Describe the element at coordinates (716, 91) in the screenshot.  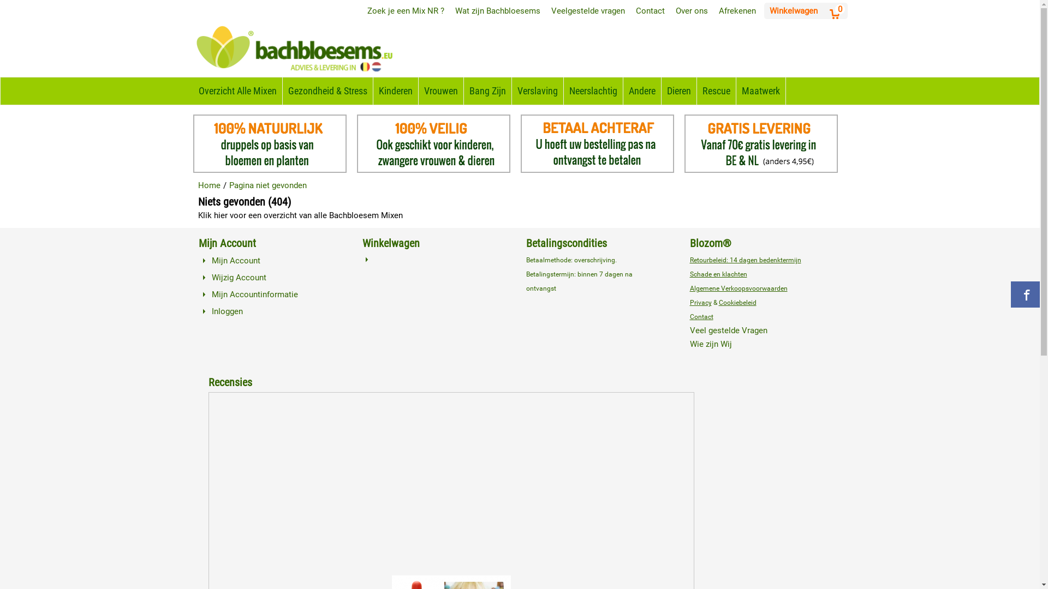
I see `Rescue` at that location.